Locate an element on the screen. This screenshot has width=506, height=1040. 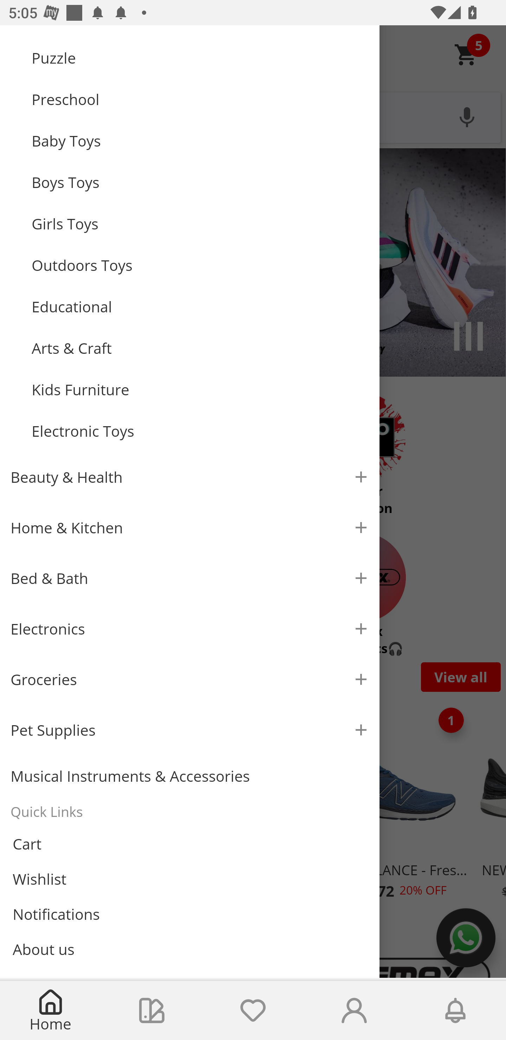
Electronic Toys is located at coordinates (200, 431).